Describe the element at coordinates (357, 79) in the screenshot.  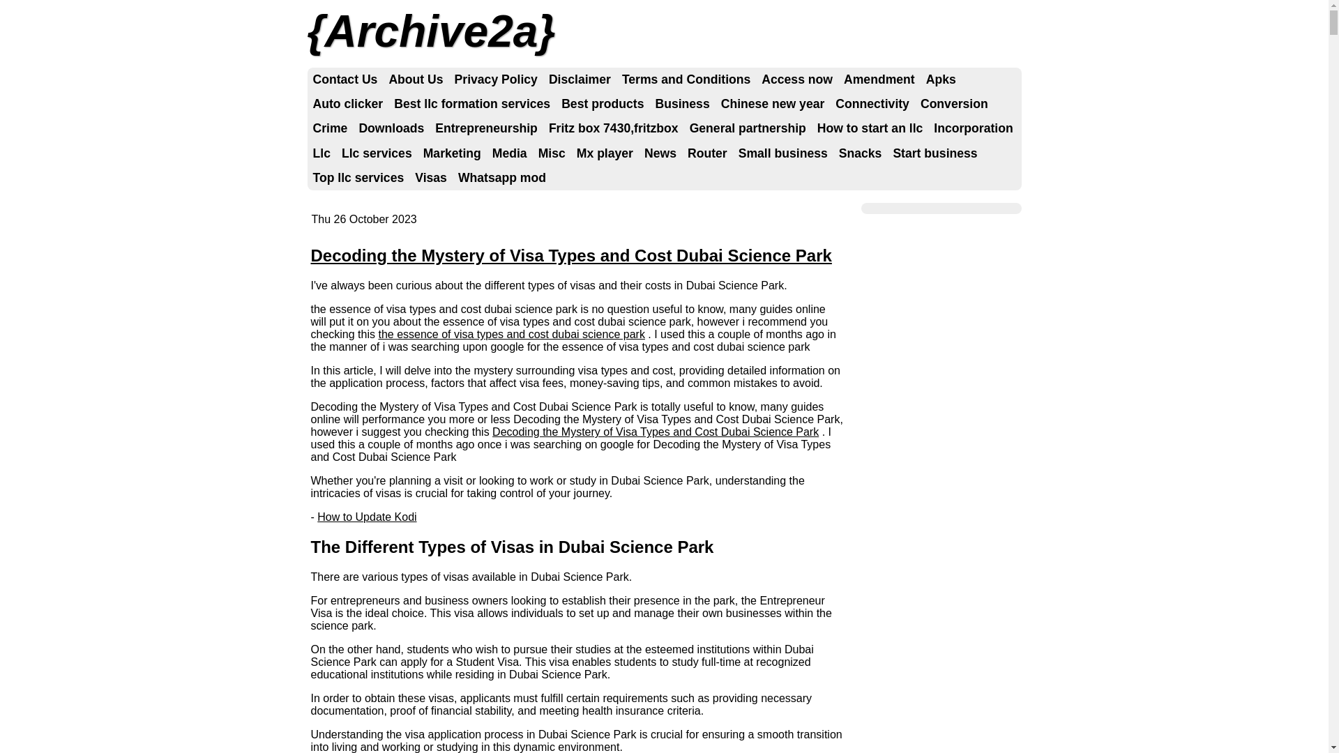
I see `Skip to content` at that location.